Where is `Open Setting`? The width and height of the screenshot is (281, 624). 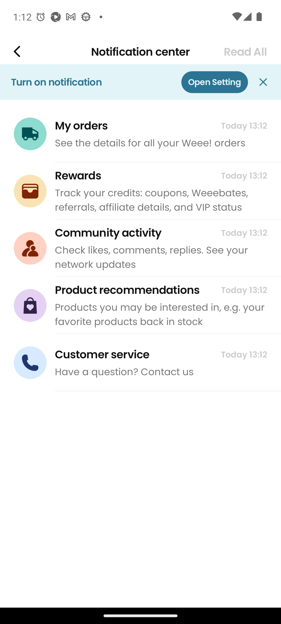 Open Setting is located at coordinates (214, 82).